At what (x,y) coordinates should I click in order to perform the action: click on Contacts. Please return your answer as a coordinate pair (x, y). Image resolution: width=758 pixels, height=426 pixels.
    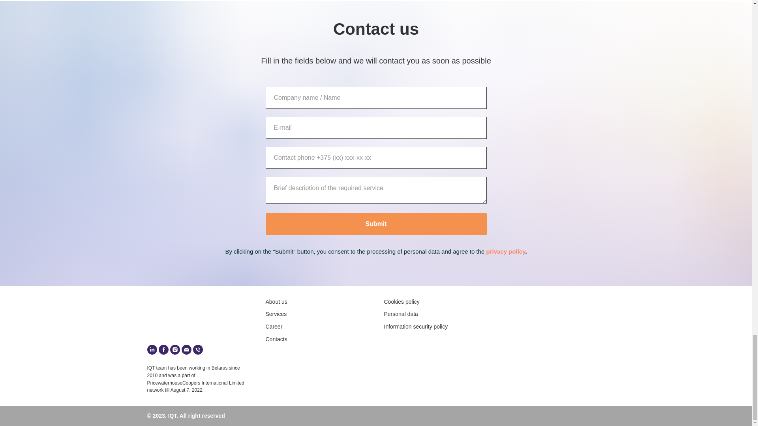
    Looking at the image, I should click on (276, 339).